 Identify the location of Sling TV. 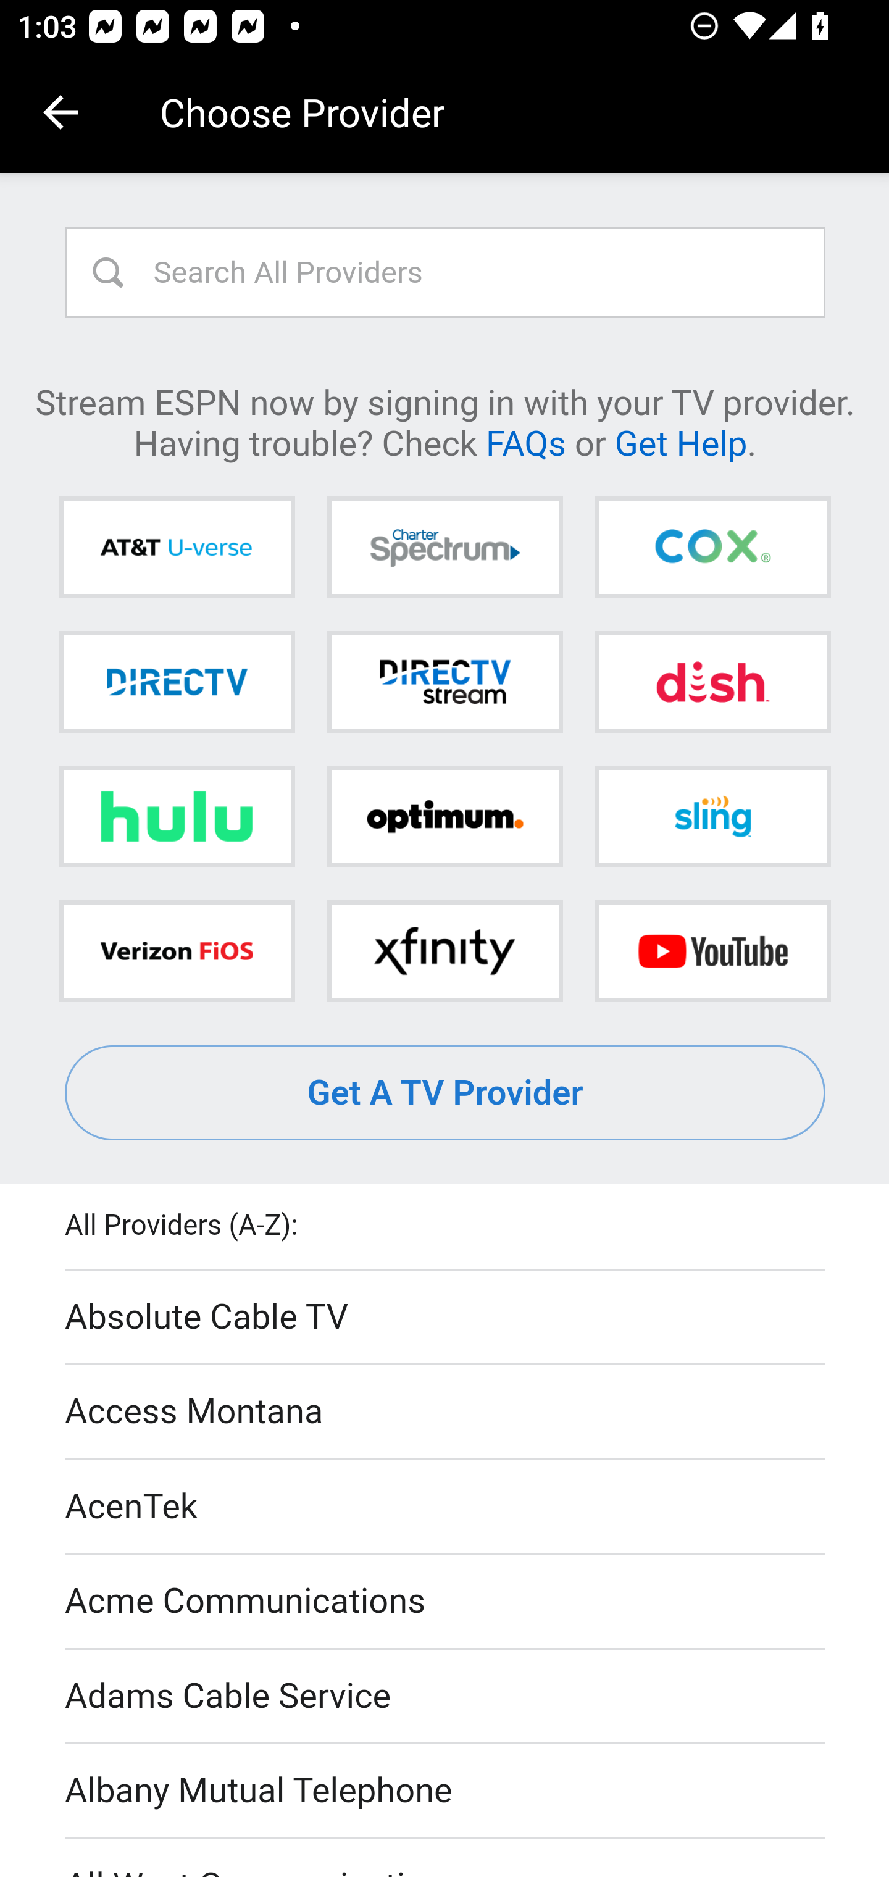
(712, 816).